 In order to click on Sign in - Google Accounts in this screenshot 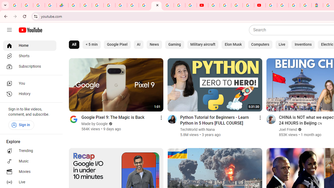, I will do `click(109, 5)`.